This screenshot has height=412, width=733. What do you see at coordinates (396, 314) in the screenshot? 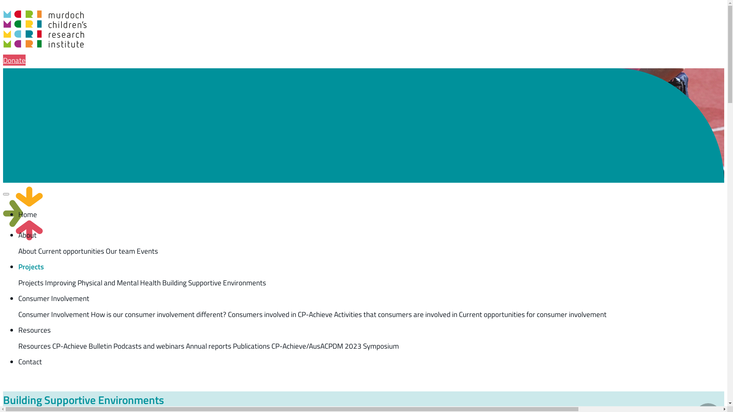
I see `Activities that consumers are involved in` at bounding box center [396, 314].